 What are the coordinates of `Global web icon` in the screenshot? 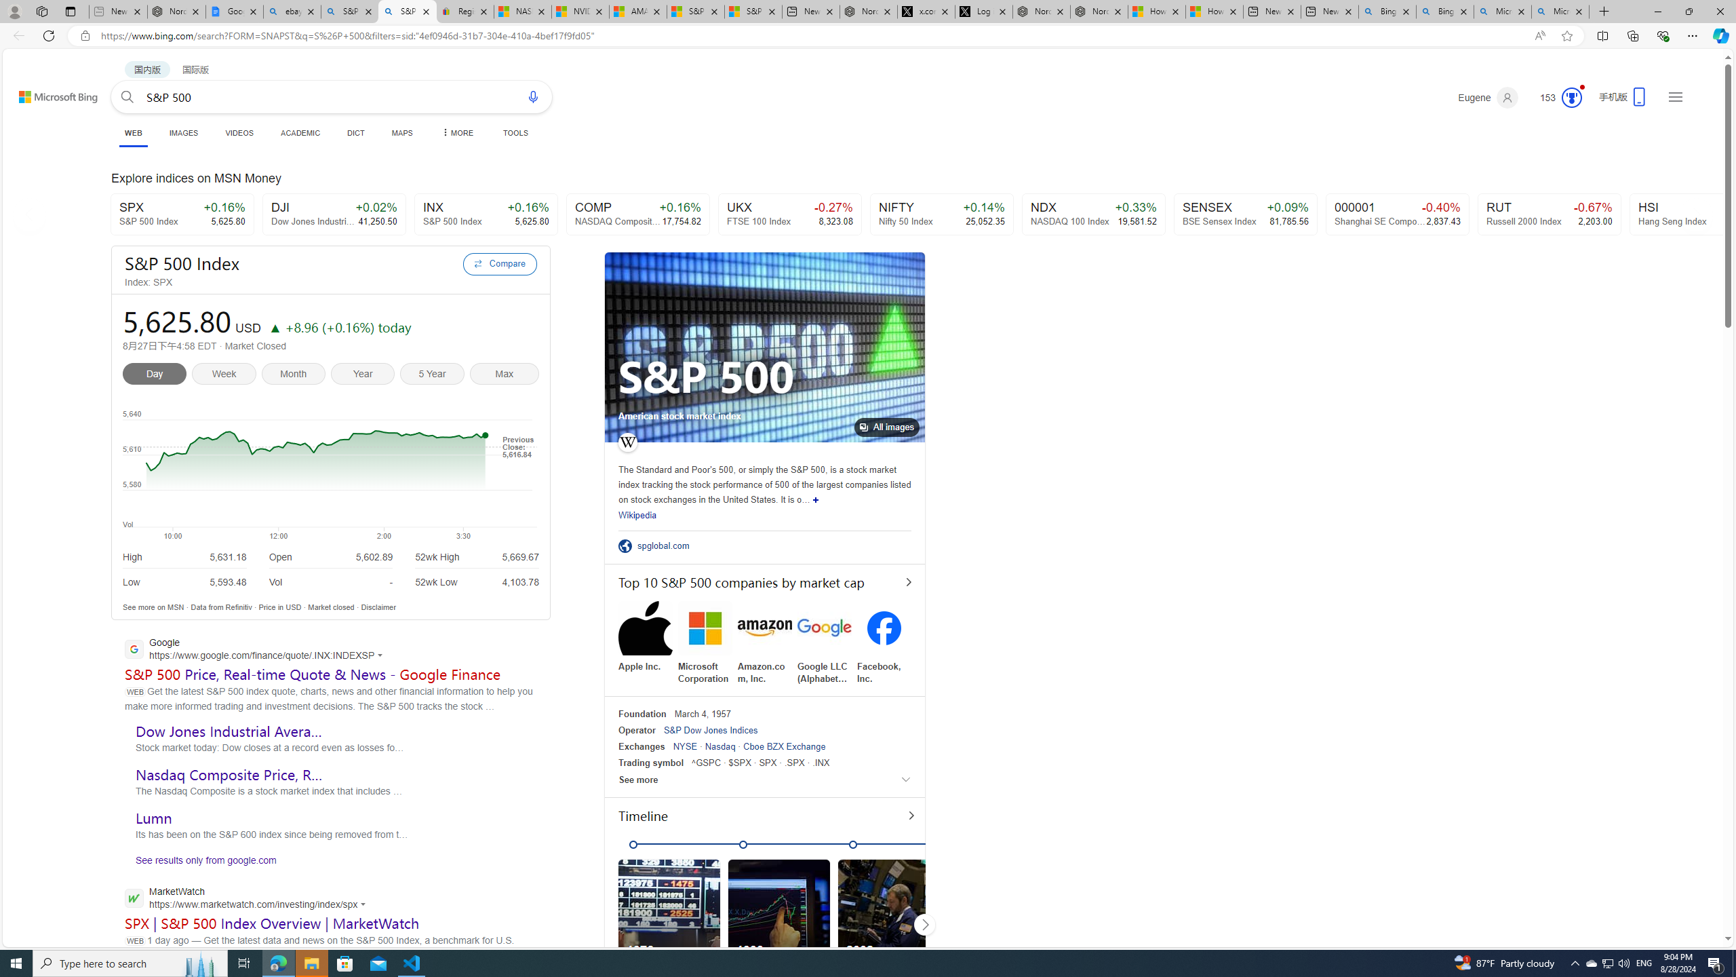 It's located at (133, 898).